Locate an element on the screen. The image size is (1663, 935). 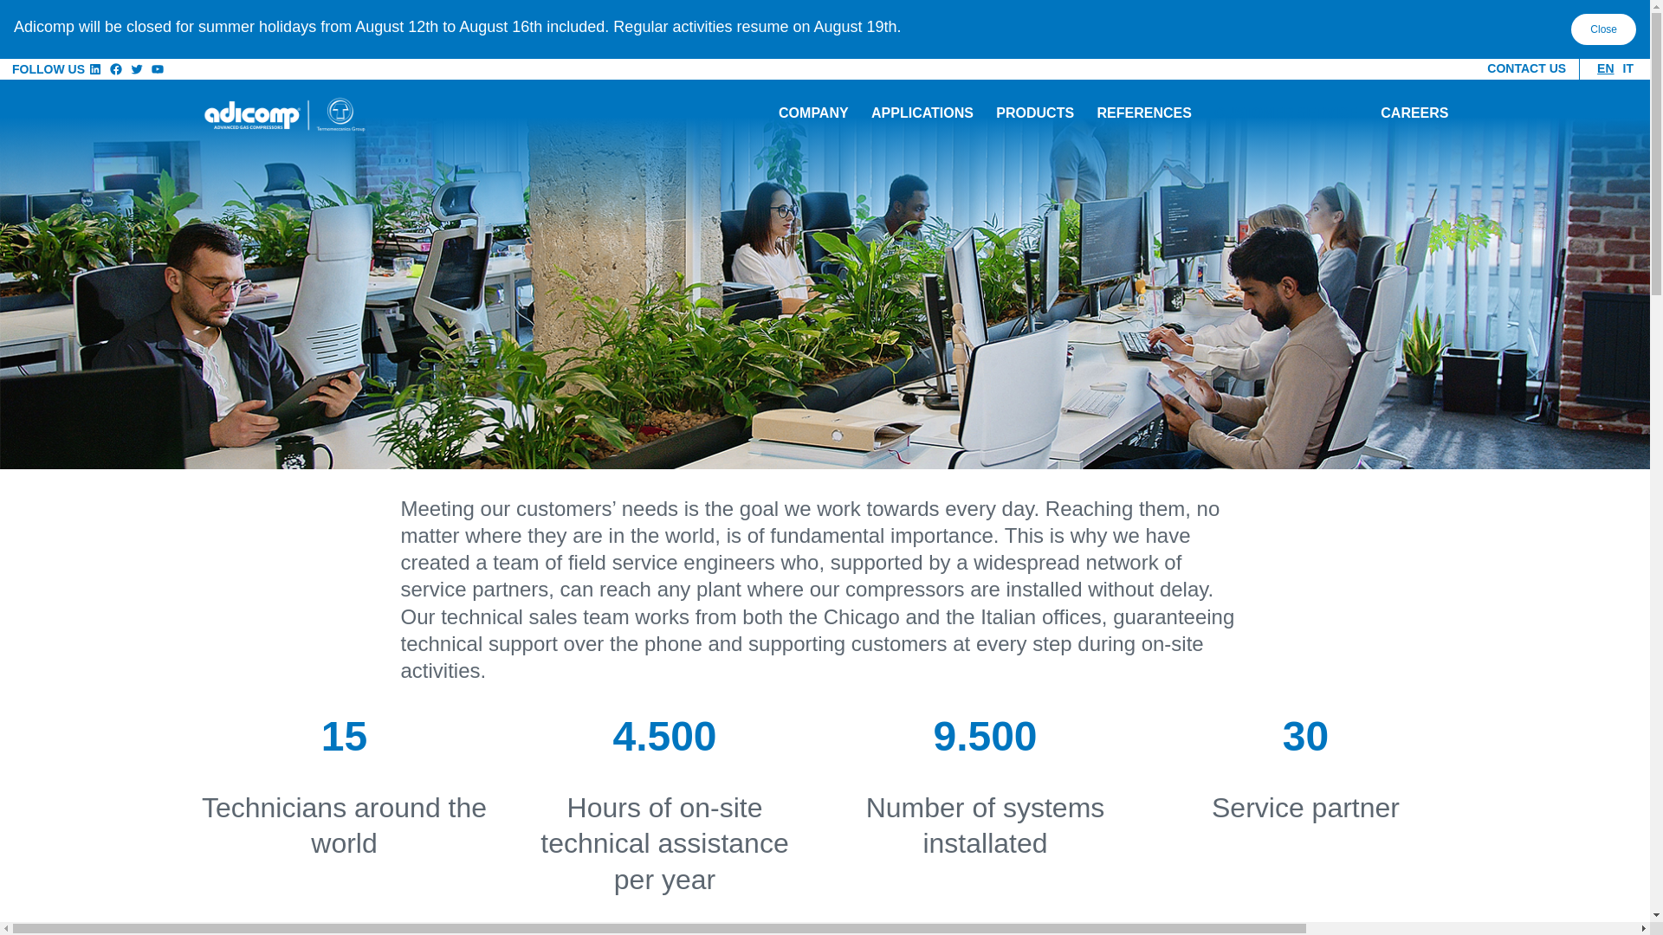
REFERENCES is located at coordinates (1143, 114).